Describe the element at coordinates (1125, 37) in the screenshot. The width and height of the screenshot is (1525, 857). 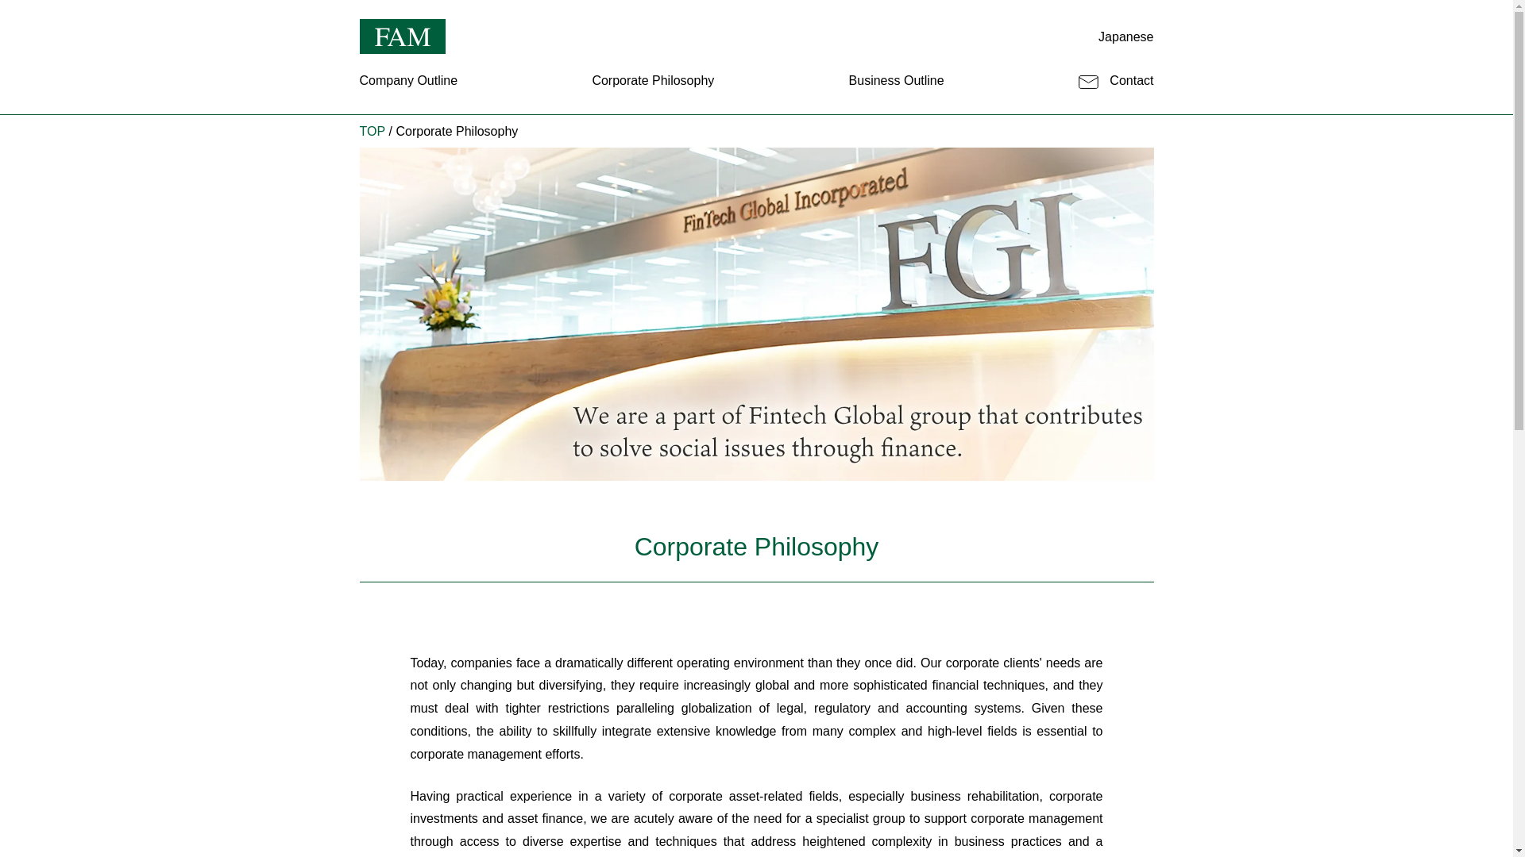
I see `Japanese` at that location.